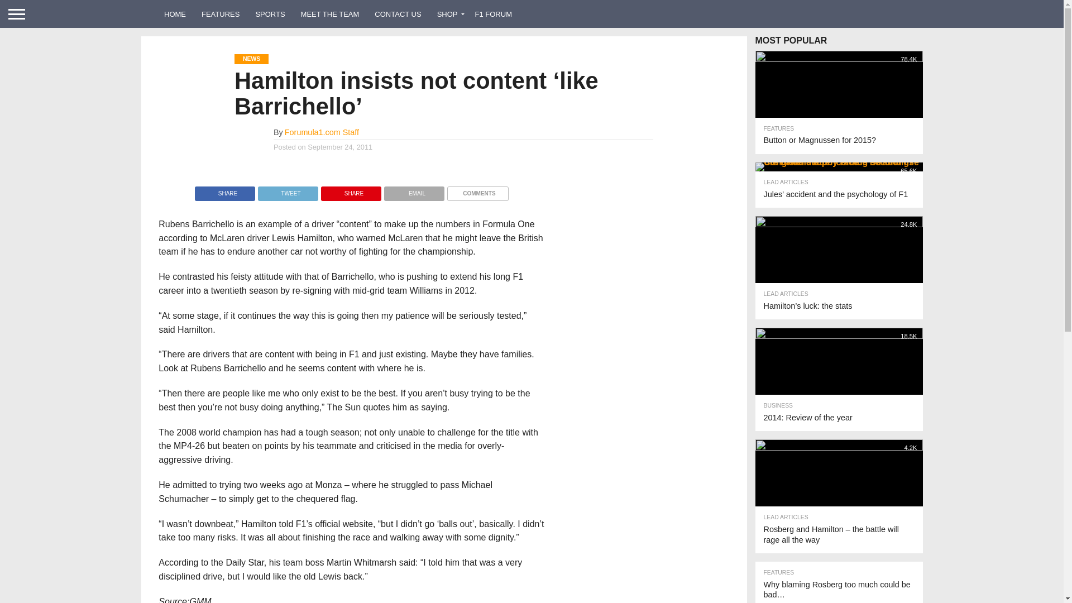 Image resolution: width=1072 pixels, height=603 pixels. Describe the element at coordinates (224, 190) in the screenshot. I see `Share on Facebook` at that location.